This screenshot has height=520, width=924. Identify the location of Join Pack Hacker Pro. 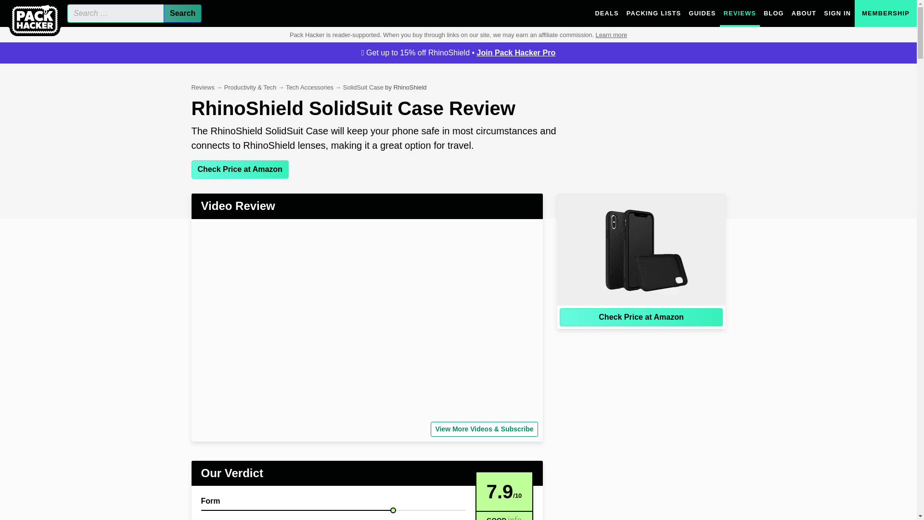
(516, 52).